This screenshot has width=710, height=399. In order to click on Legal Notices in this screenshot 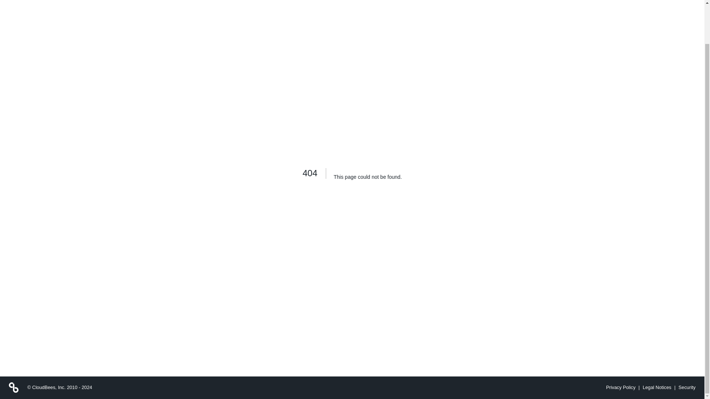, I will do `click(657, 387)`.